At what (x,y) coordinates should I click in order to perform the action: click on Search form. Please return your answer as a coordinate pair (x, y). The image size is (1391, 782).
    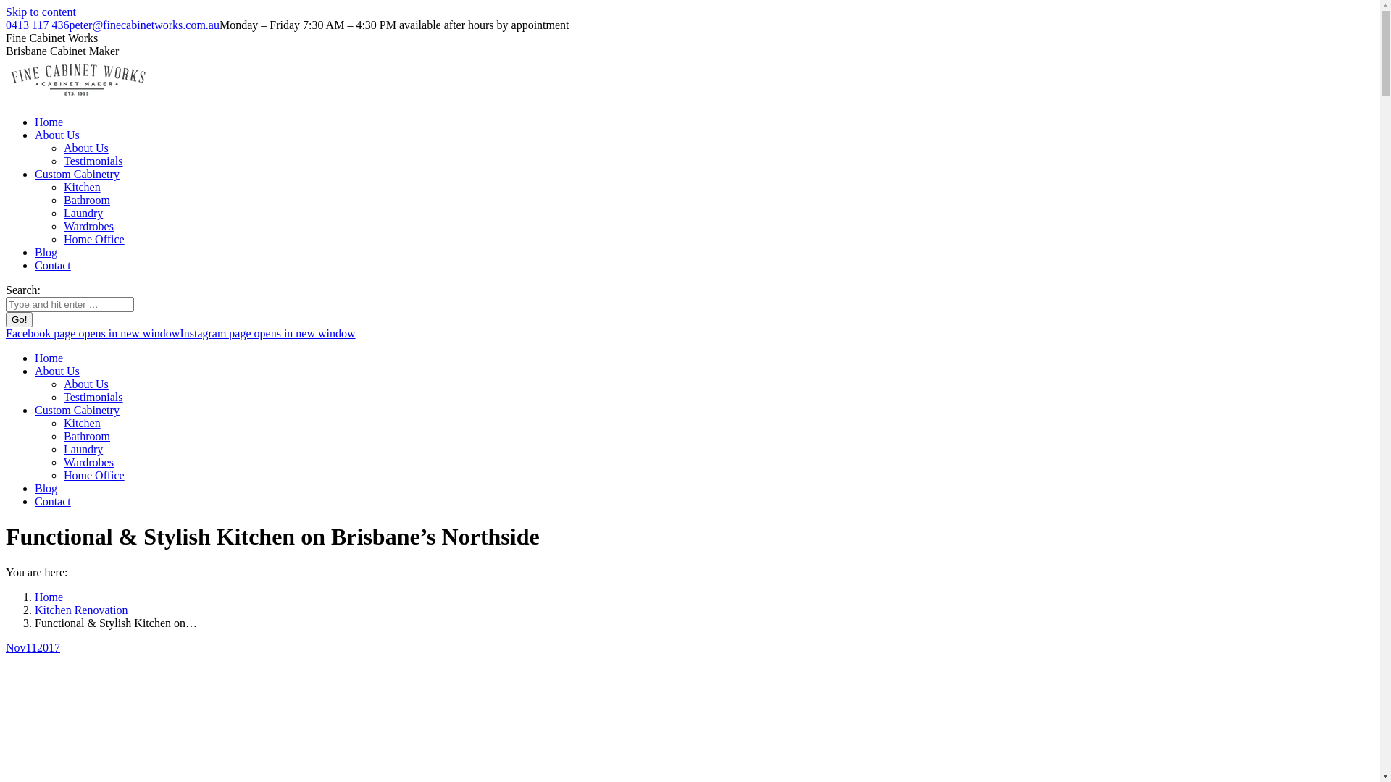
    Looking at the image, I should click on (70, 304).